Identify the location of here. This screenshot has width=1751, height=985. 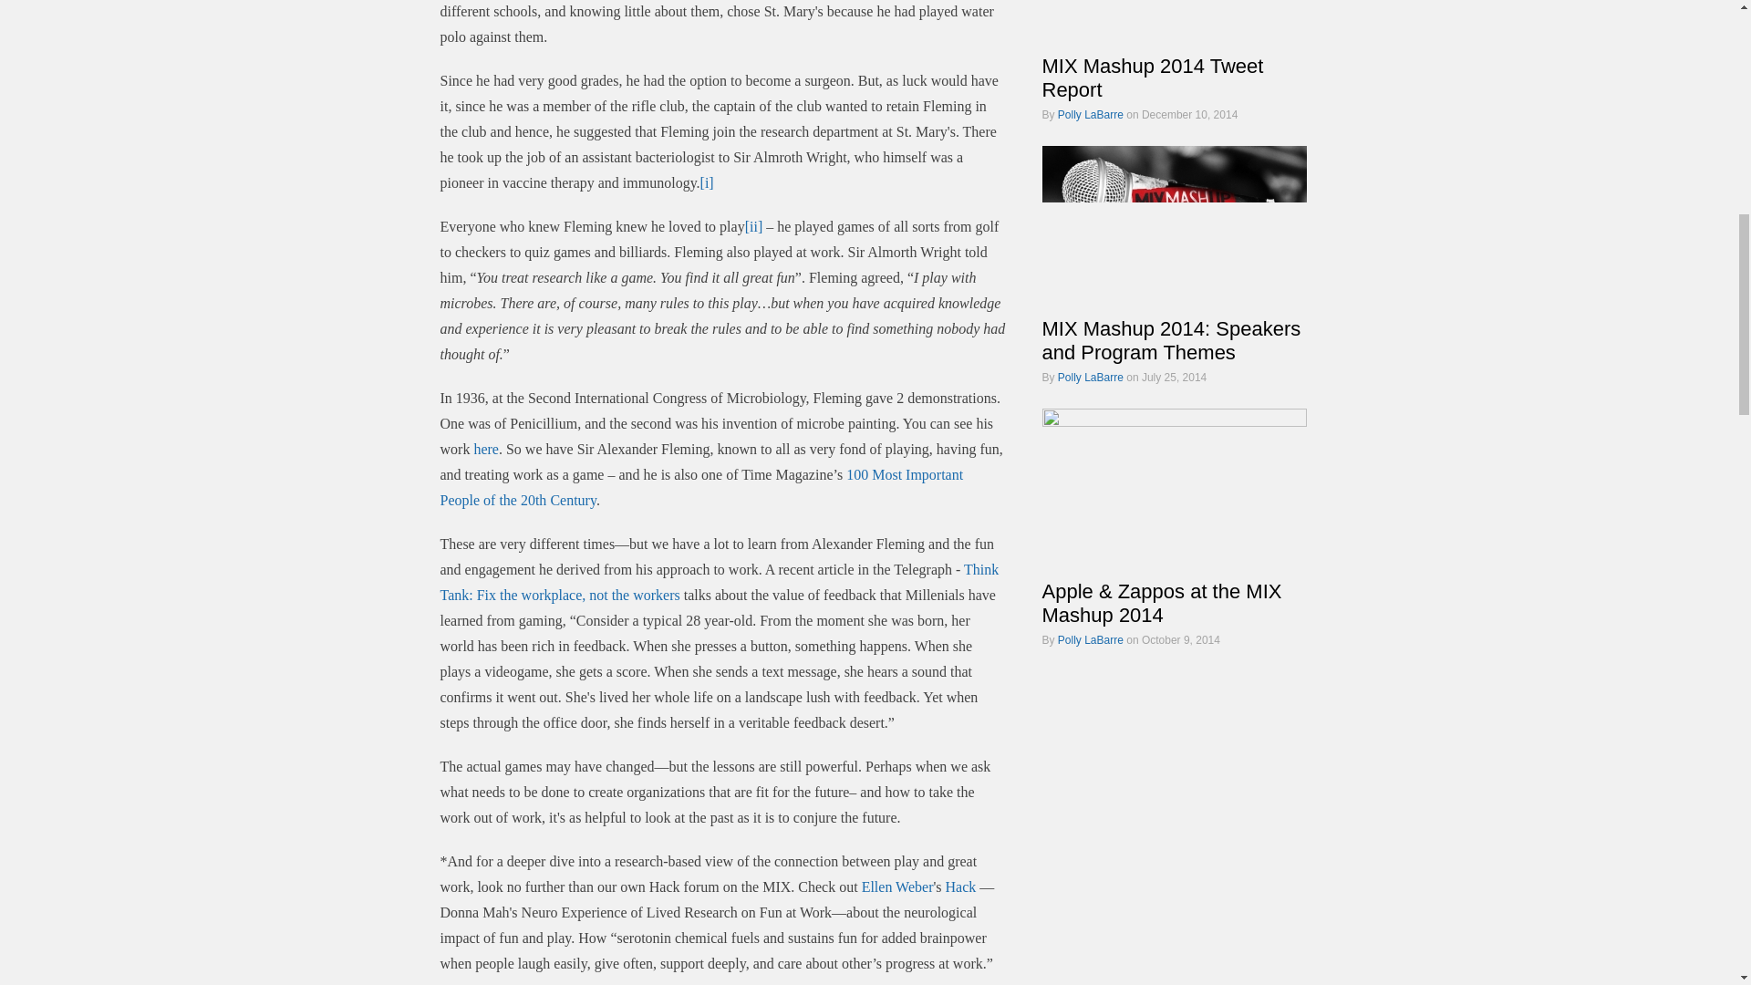
(485, 449).